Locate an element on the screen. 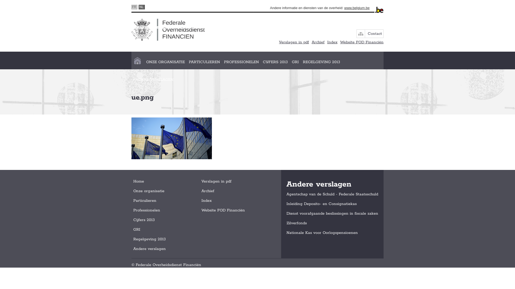 This screenshot has width=515, height=289. Dienst voorafgaande beslissingen in fiscale zaken is located at coordinates (332, 214).